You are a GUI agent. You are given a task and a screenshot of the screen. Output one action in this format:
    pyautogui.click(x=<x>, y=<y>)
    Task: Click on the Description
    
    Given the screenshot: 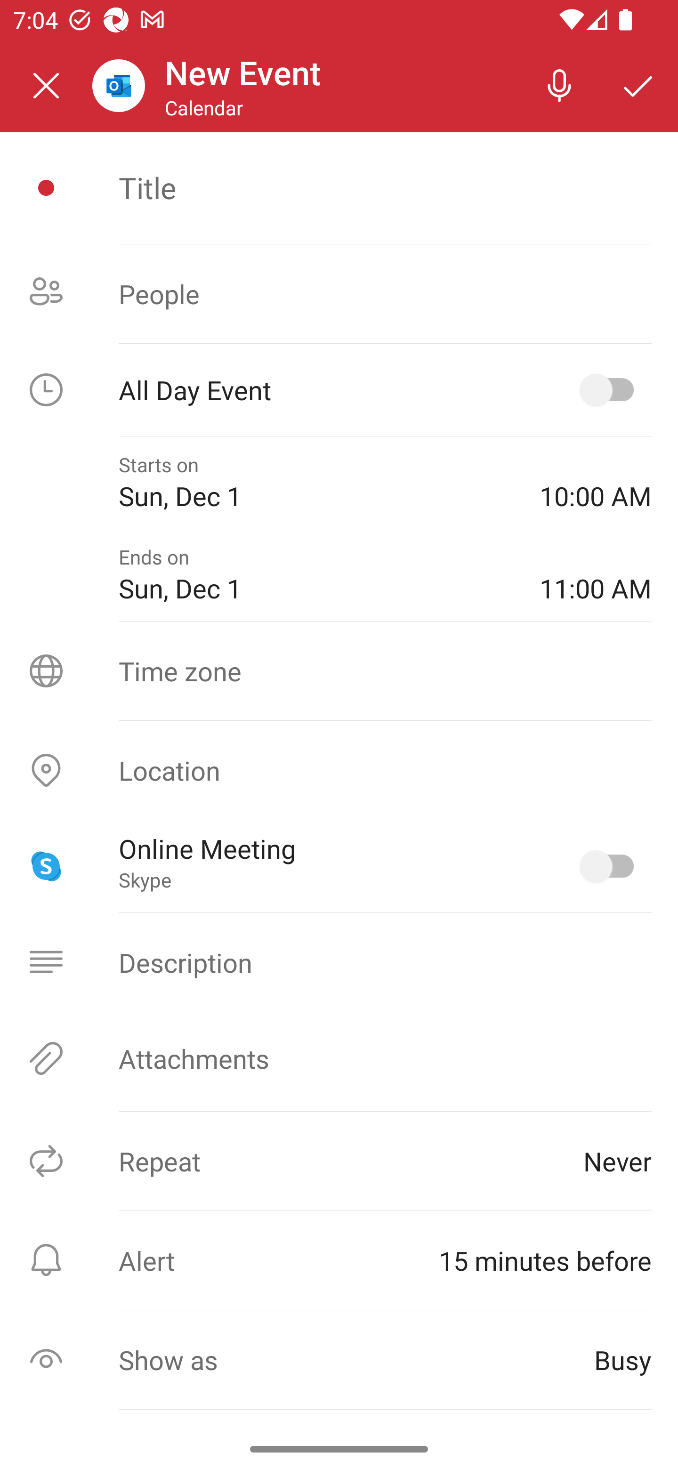 What is the action you would take?
    pyautogui.click(x=339, y=962)
    